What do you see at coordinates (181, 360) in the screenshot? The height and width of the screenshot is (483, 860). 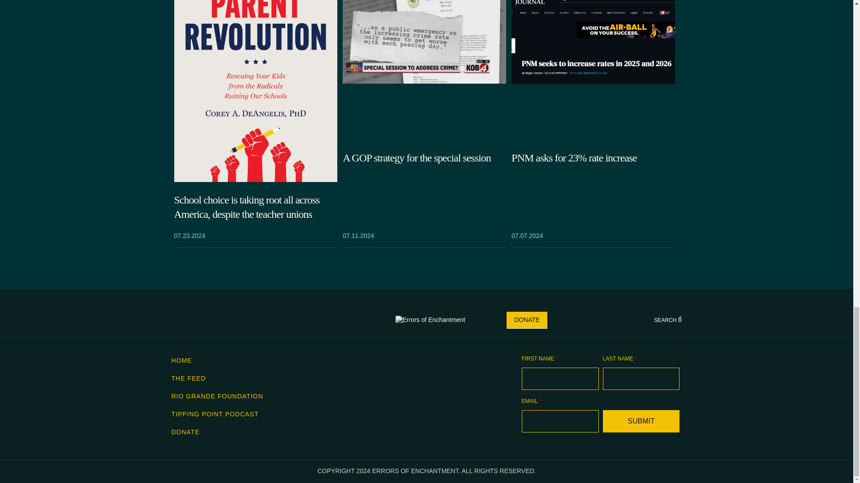 I see `HOME` at bounding box center [181, 360].